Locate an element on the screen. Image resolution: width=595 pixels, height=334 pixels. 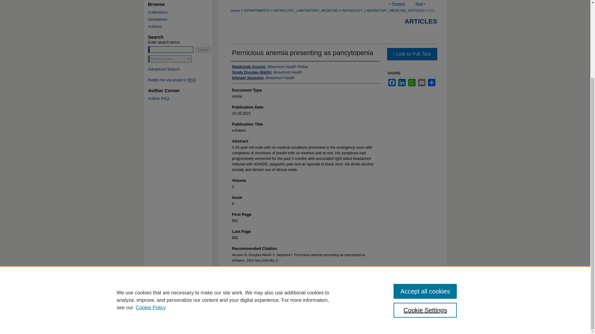
Search is located at coordinates (203, 49).